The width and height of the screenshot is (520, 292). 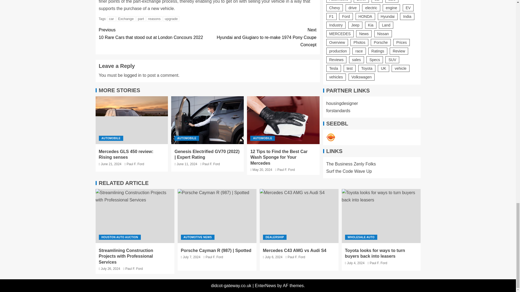 What do you see at coordinates (112, 19) in the screenshot?
I see `part` at bounding box center [112, 19].